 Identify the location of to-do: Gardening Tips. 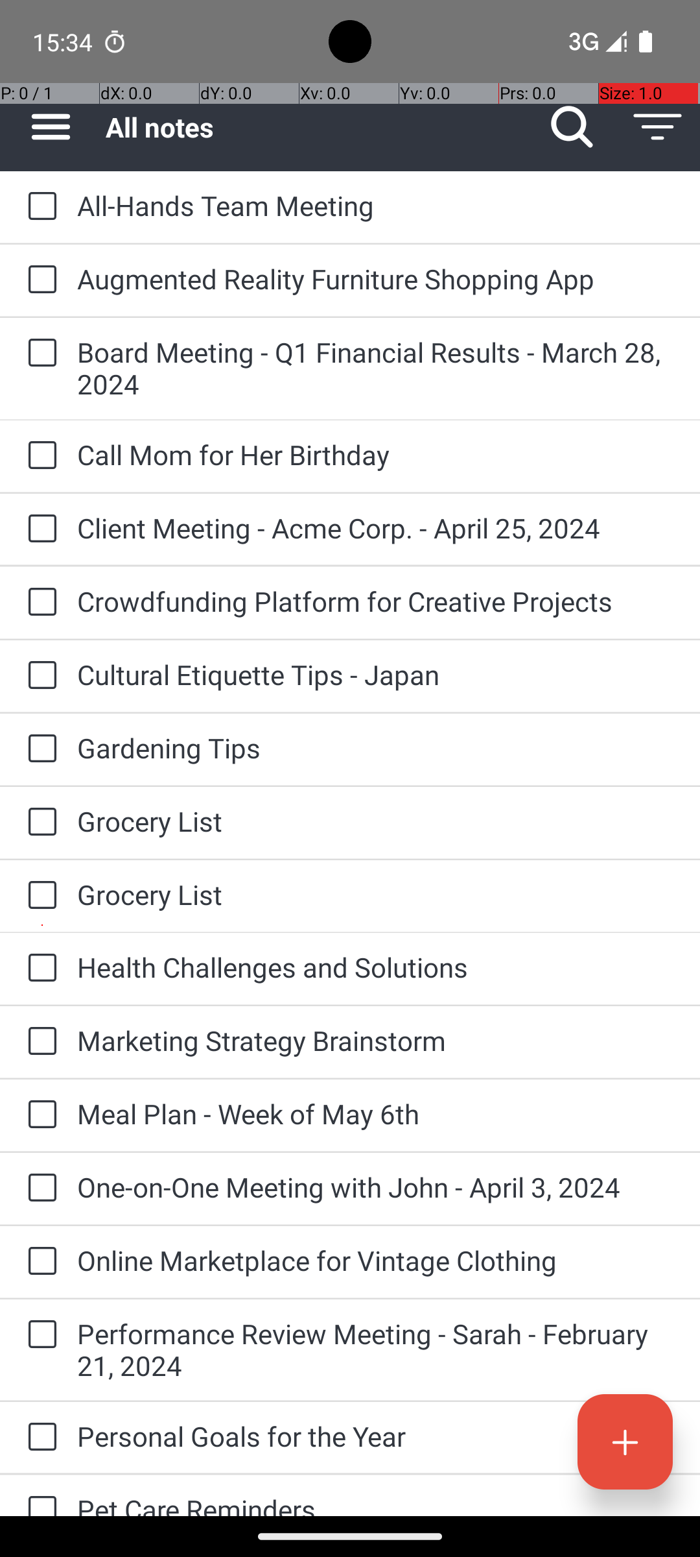
(39, 749).